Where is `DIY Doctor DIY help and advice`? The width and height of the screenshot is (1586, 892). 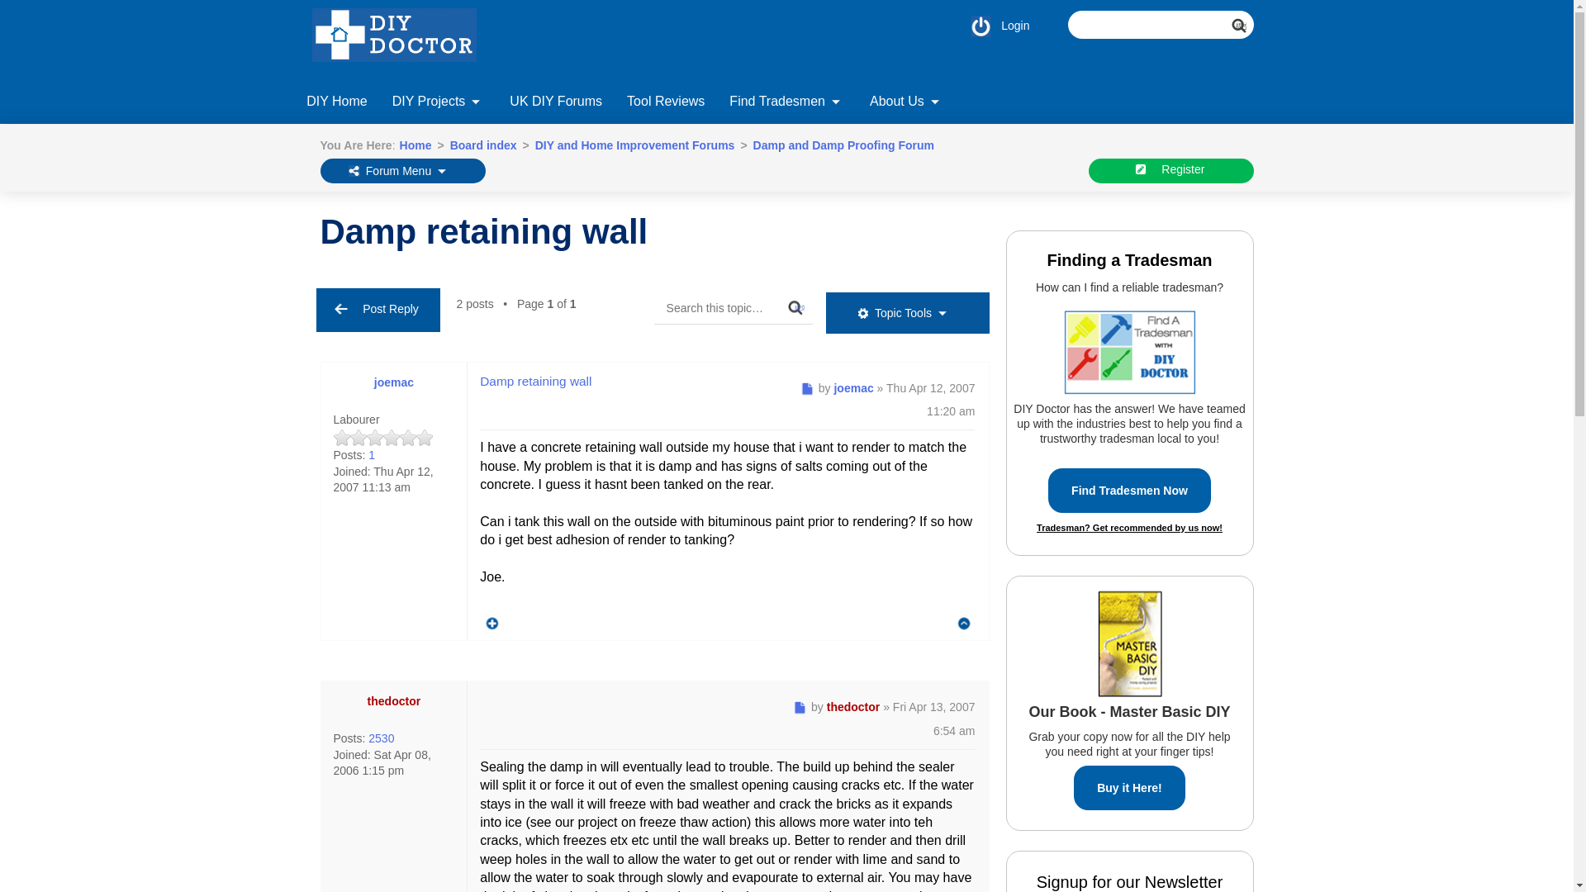
DIY Doctor DIY help and advice is located at coordinates (337, 97).